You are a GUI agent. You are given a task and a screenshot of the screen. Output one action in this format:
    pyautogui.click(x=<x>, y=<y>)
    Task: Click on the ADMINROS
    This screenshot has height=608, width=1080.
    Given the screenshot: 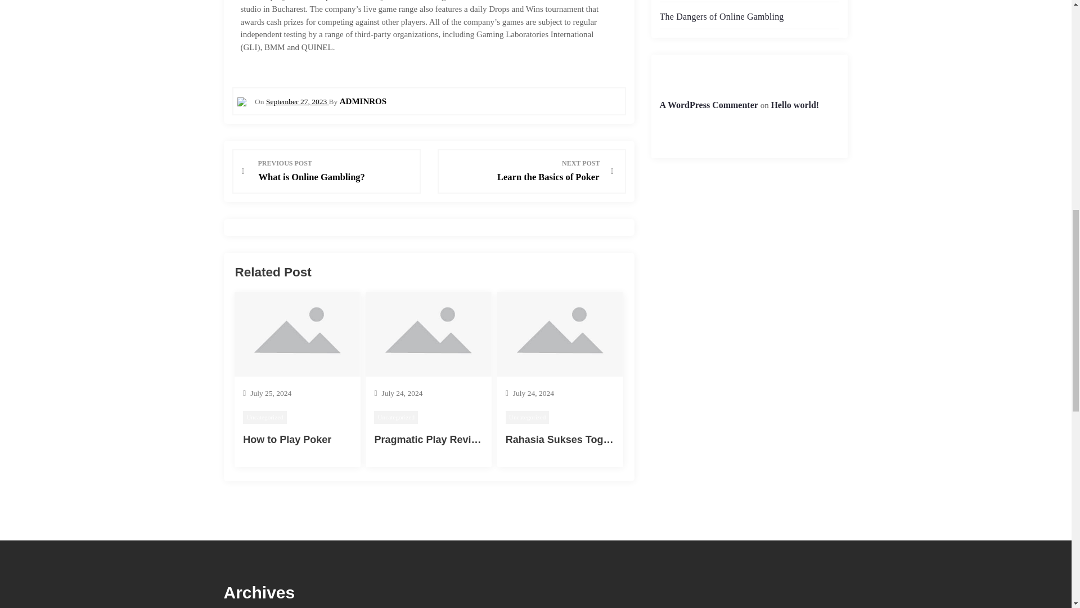 What is the action you would take?
    pyautogui.click(x=363, y=101)
    